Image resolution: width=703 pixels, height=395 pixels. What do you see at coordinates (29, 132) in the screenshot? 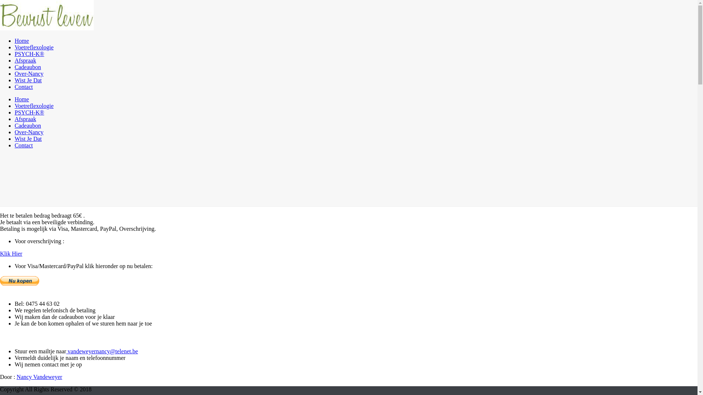
I see `Over-Nancy` at bounding box center [29, 132].